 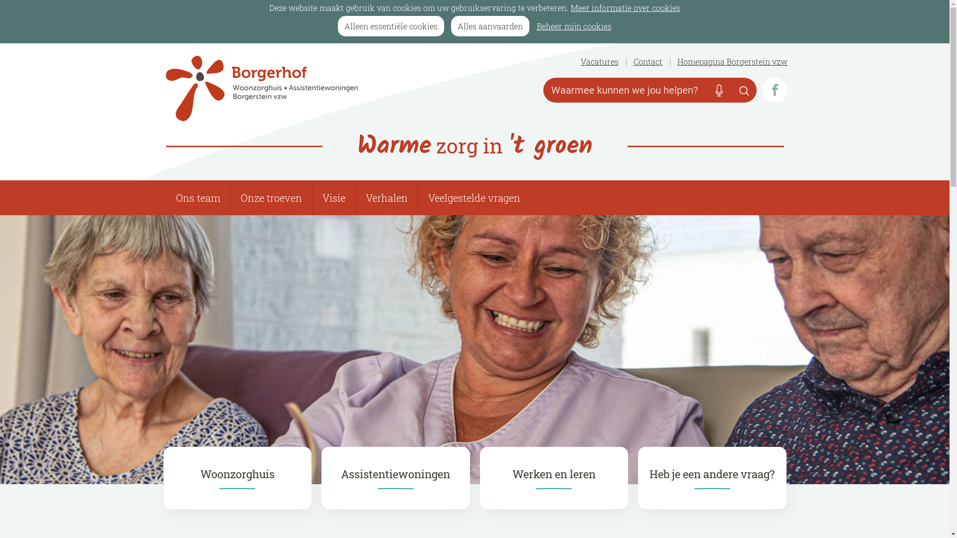 What do you see at coordinates (489, 26) in the screenshot?
I see `Alles aanvaarden` at bounding box center [489, 26].